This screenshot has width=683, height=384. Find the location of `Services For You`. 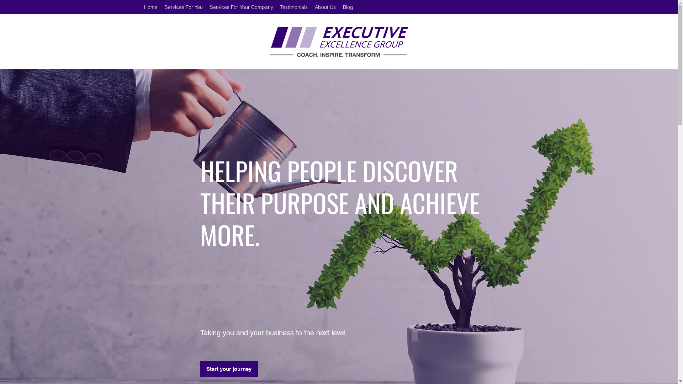

Services For You is located at coordinates (184, 7).